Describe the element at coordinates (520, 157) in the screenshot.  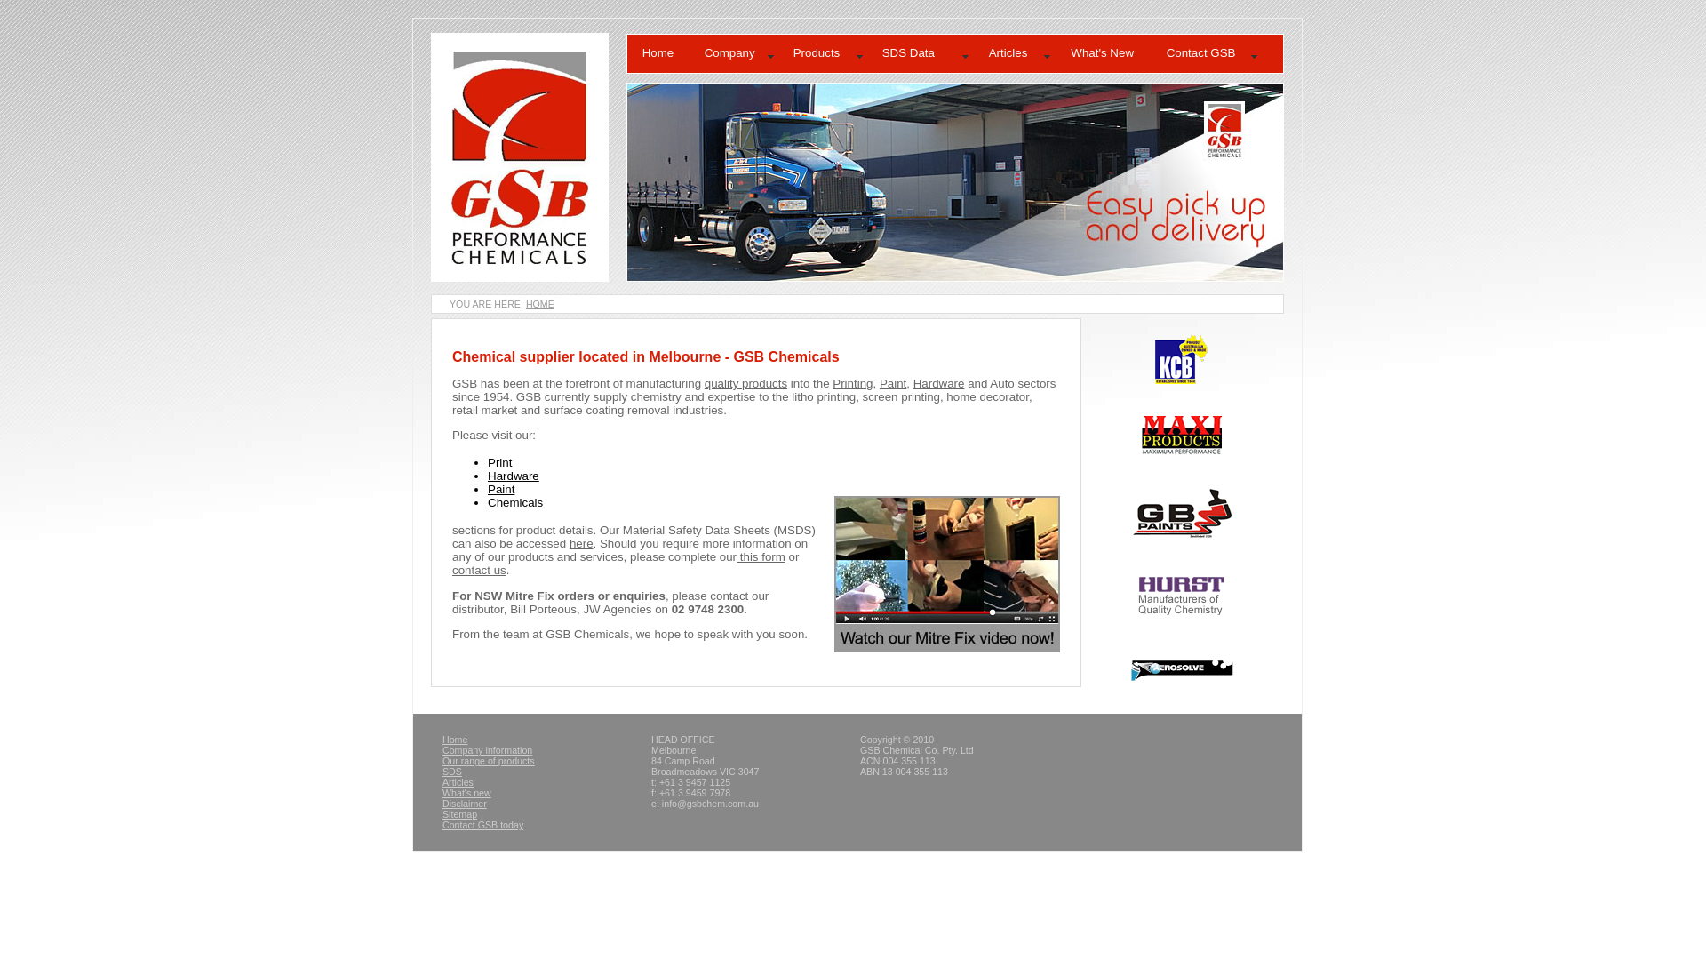
I see `GSB Performance Chemicals` at that location.